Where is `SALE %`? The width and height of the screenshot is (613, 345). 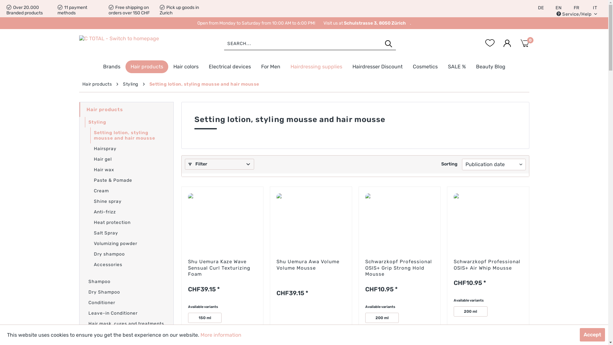
SALE % is located at coordinates (457, 67).